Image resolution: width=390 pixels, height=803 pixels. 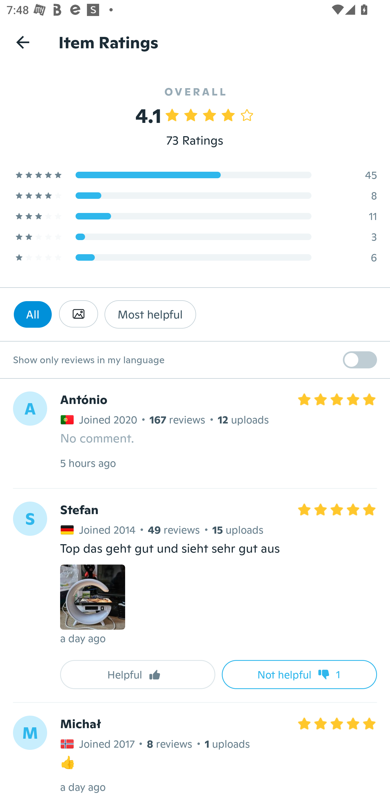 I want to click on 2 Star Rating 3, so click(x=195, y=237).